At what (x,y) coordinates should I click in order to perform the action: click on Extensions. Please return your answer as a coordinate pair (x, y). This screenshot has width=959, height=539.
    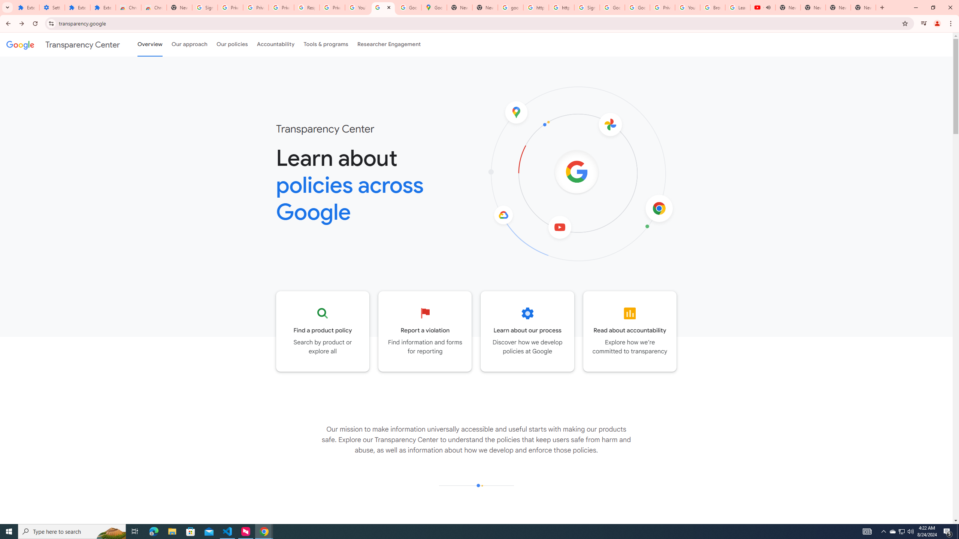
    Looking at the image, I should click on (77, 7).